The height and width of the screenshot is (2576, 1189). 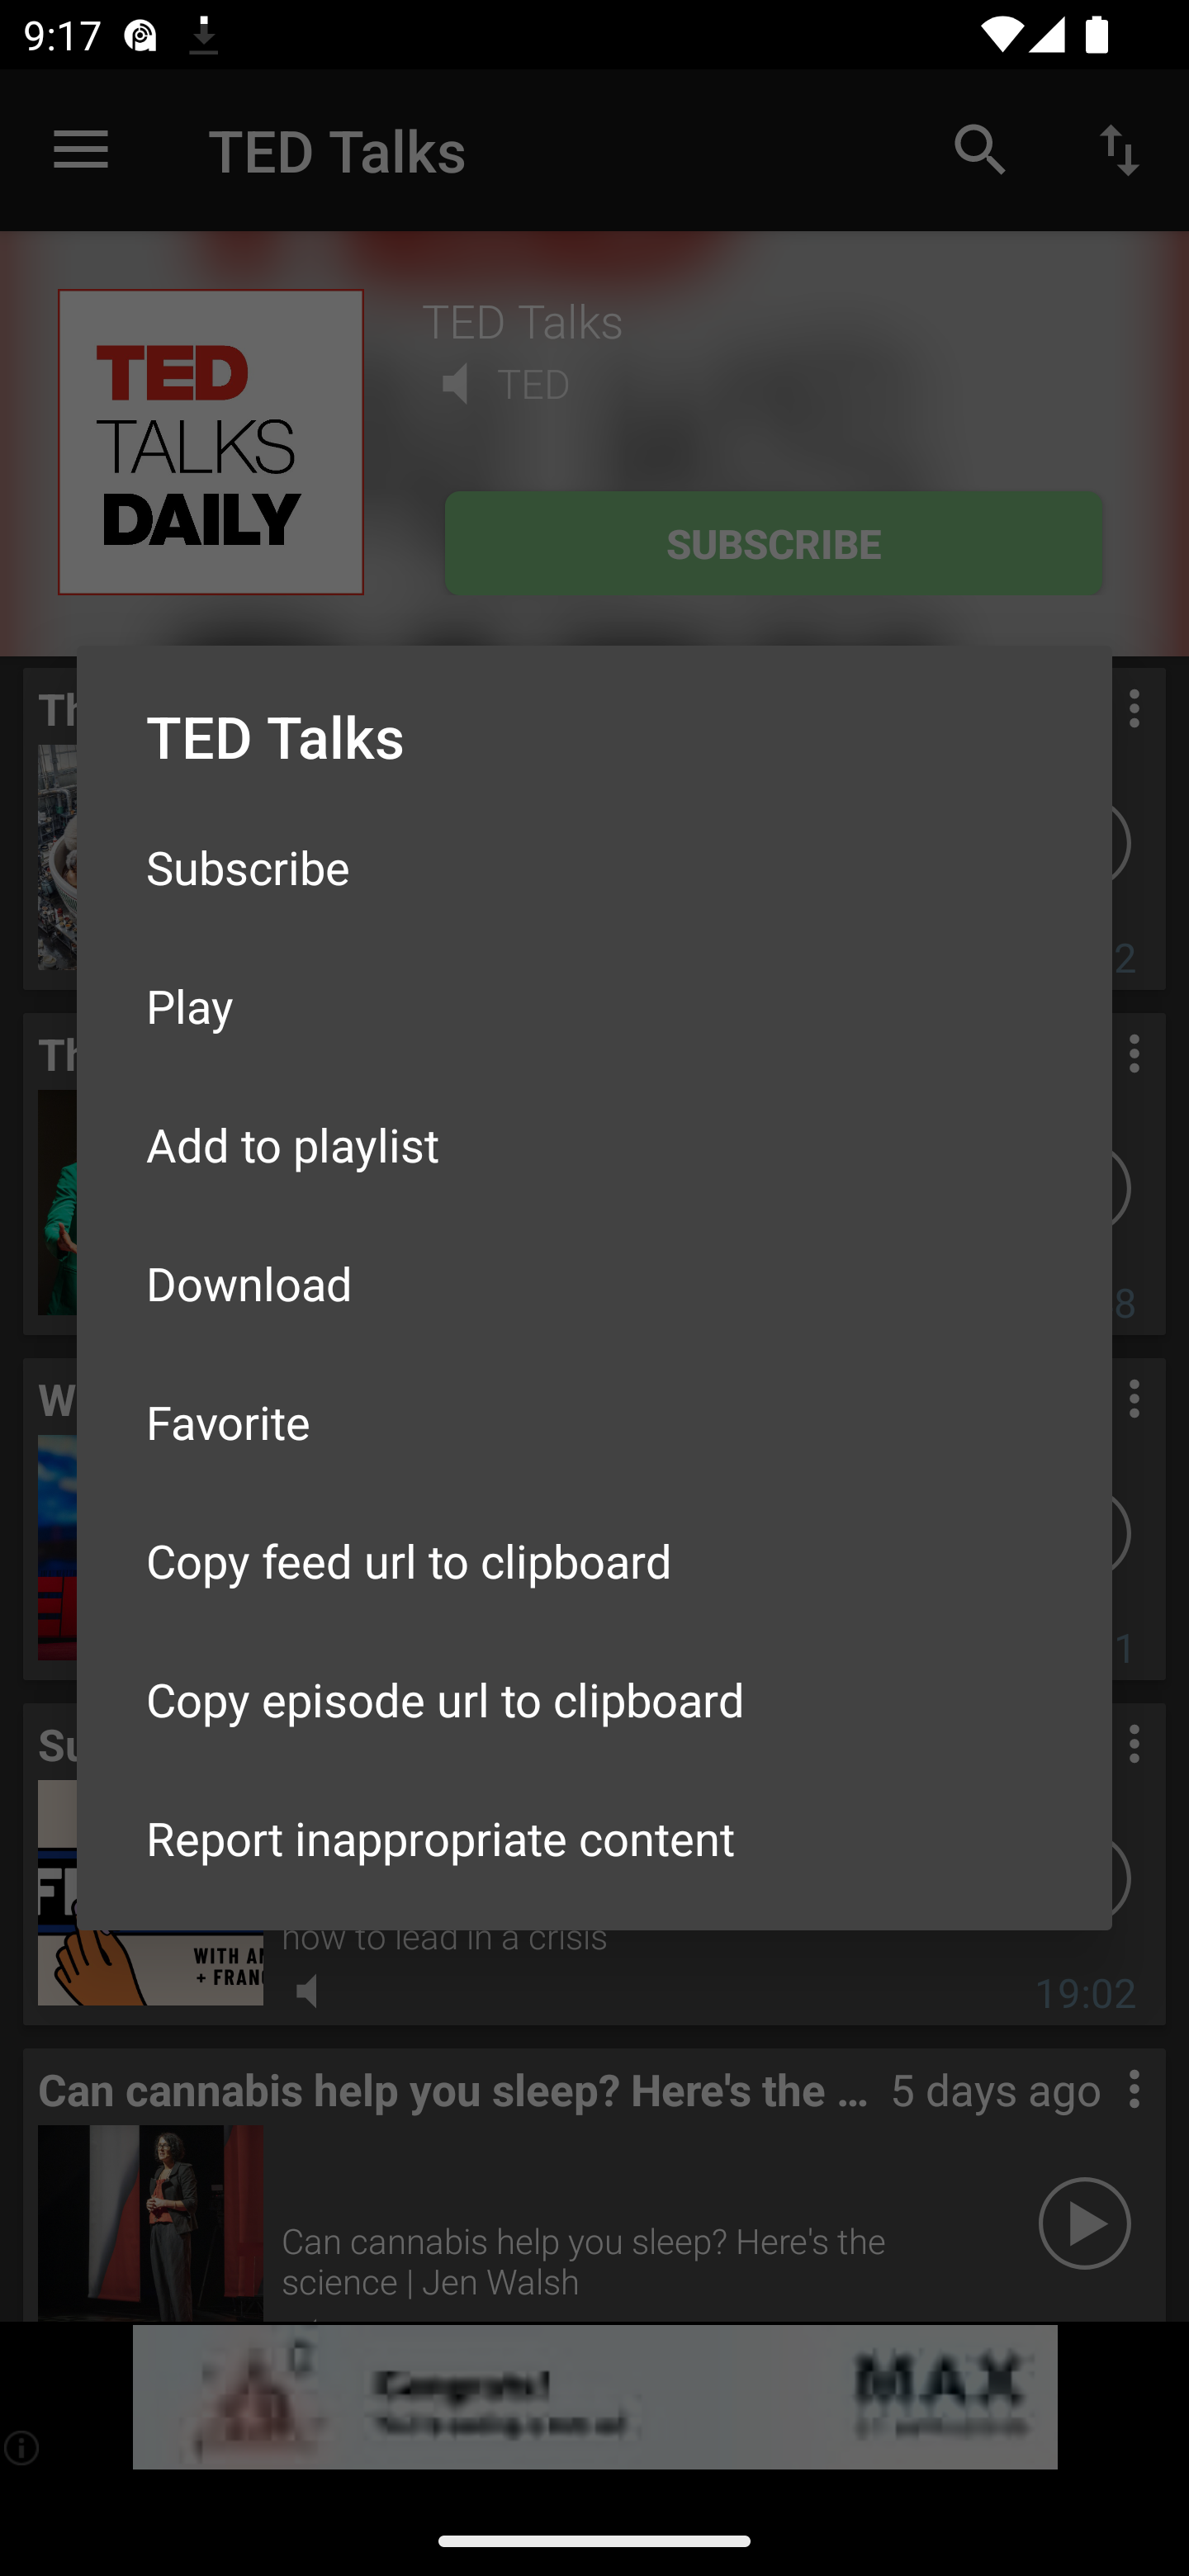 I want to click on Copy episode url to clipboard, so click(x=594, y=1699).